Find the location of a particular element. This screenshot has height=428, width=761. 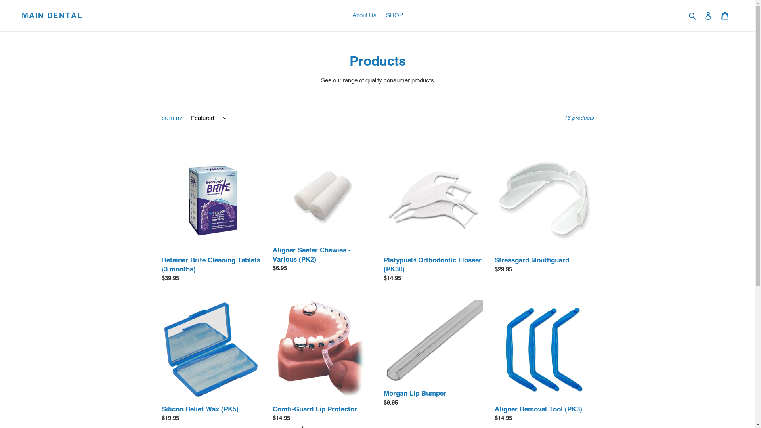

Retainer Brite Cleaning Tablets (3 months) is located at coordinates (211, 219).